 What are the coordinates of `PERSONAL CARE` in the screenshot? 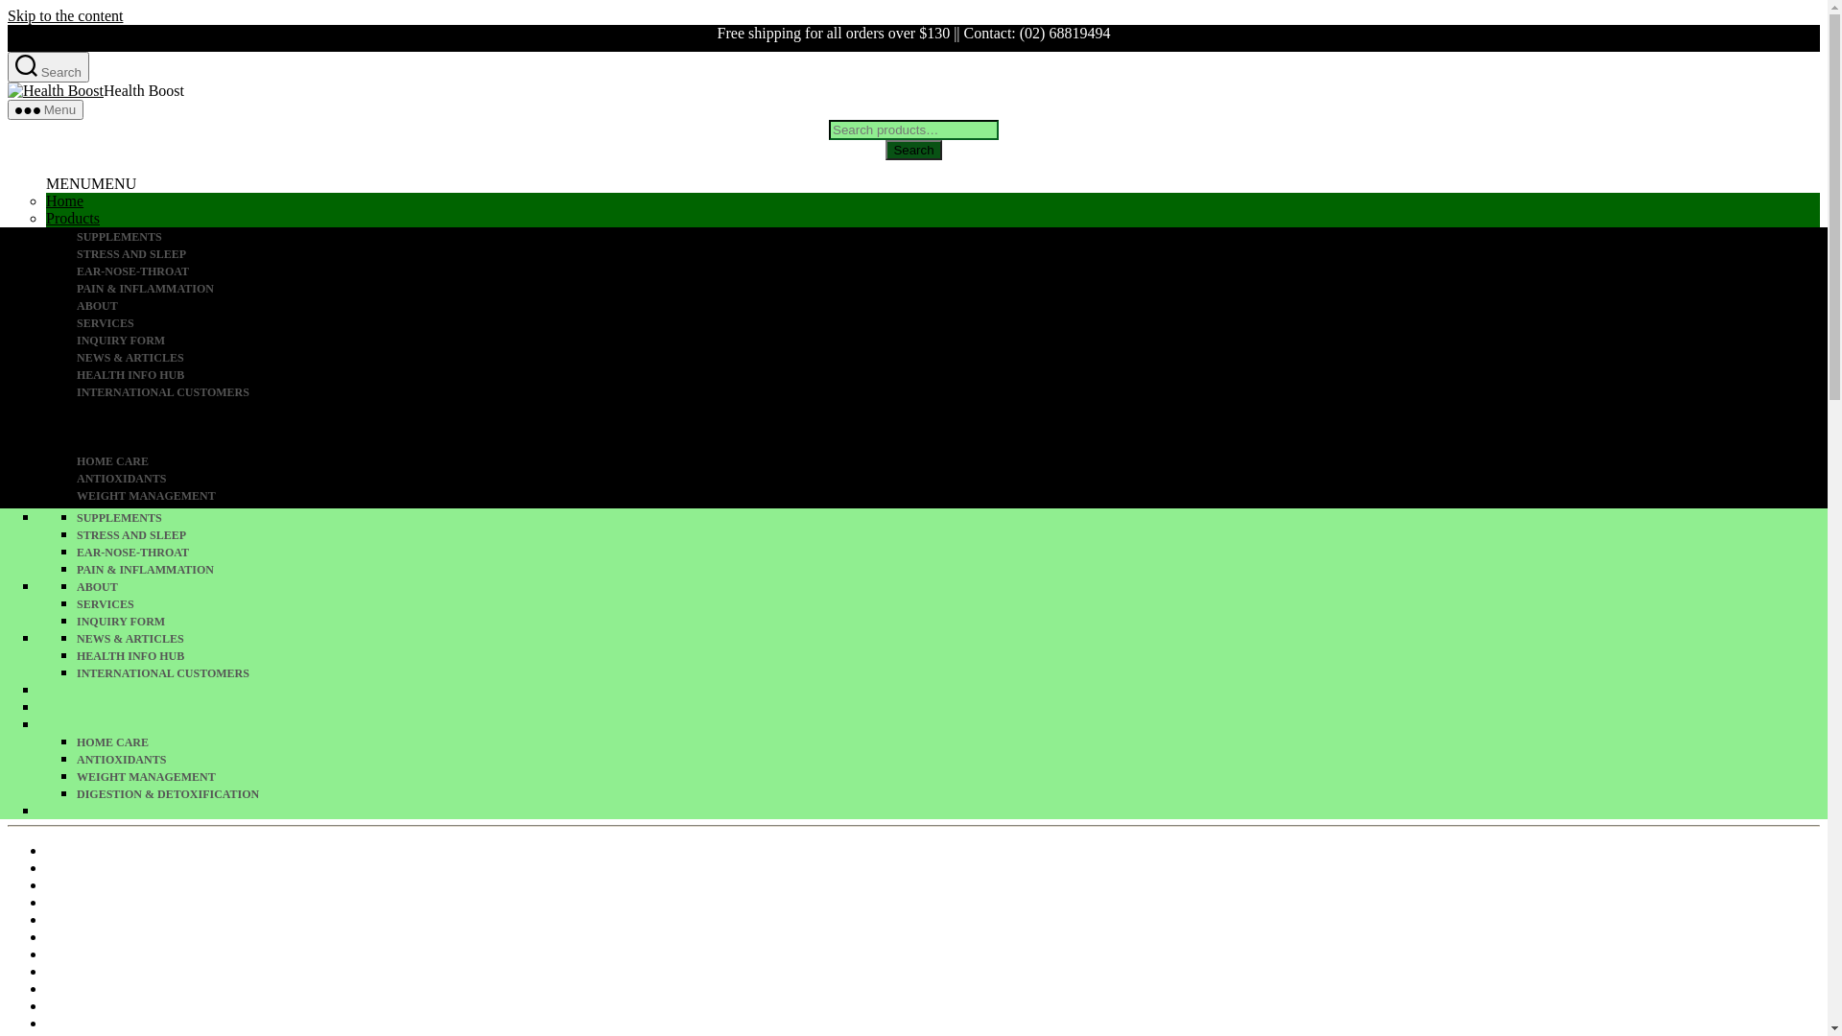 It's located at (952, 428).